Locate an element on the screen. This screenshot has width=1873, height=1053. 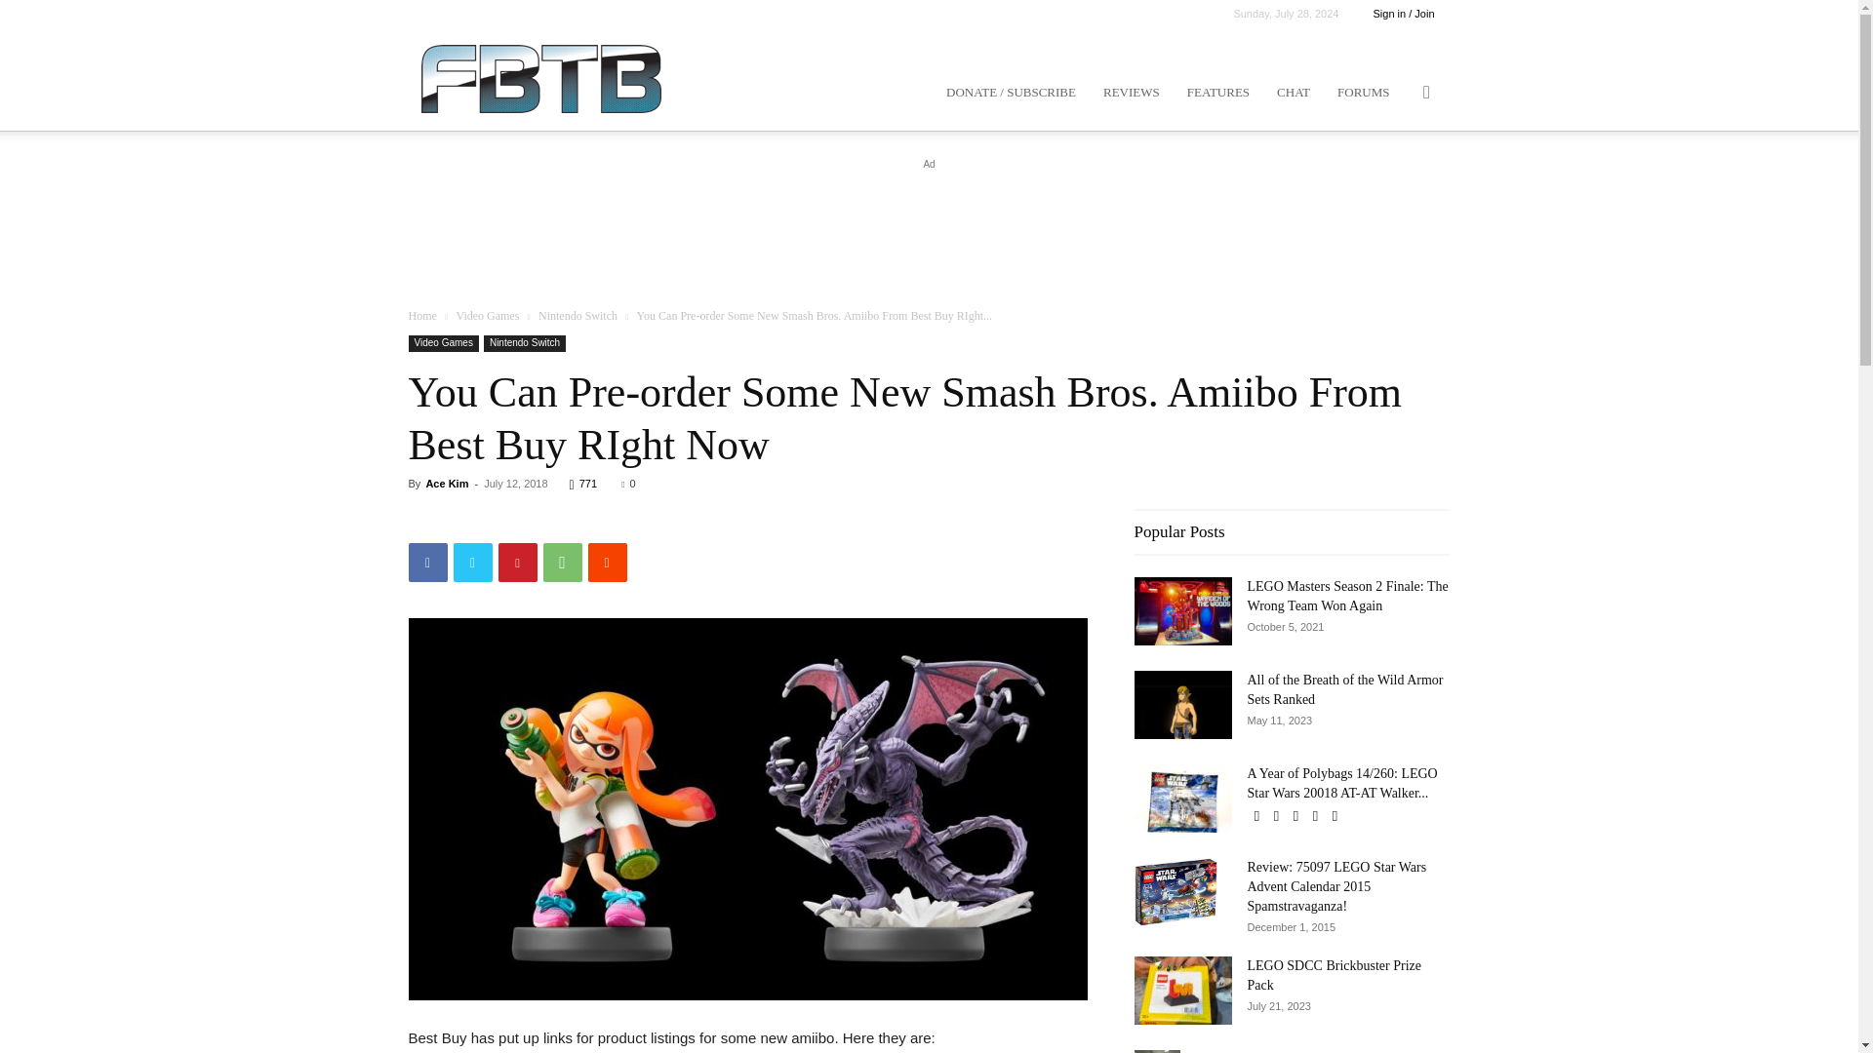
topFacebookLike is located at coordinates (554, 519).